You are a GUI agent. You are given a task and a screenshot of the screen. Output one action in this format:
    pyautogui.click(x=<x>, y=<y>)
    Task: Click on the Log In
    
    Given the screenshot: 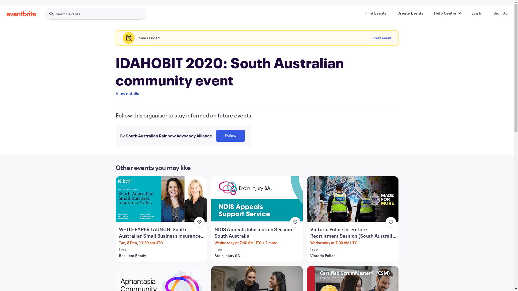 What is the action you would take?
    pyautogui.click(x=477, y=13)
    